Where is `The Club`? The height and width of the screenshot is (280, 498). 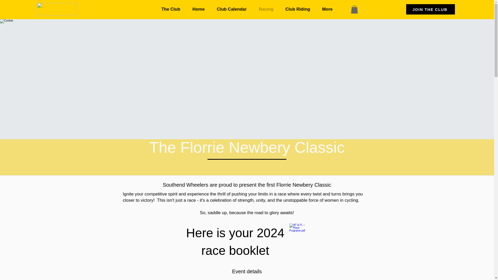
The Club is located at coordinates (171, 9).